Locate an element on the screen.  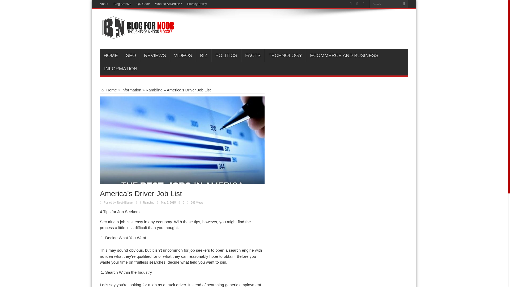
QR Code is located at coordinates (143, 4).